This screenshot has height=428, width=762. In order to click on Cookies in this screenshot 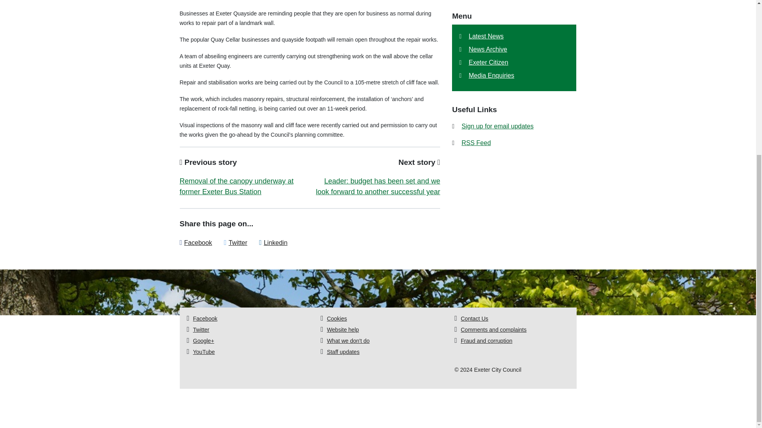, I will do `click(337, 319)`.